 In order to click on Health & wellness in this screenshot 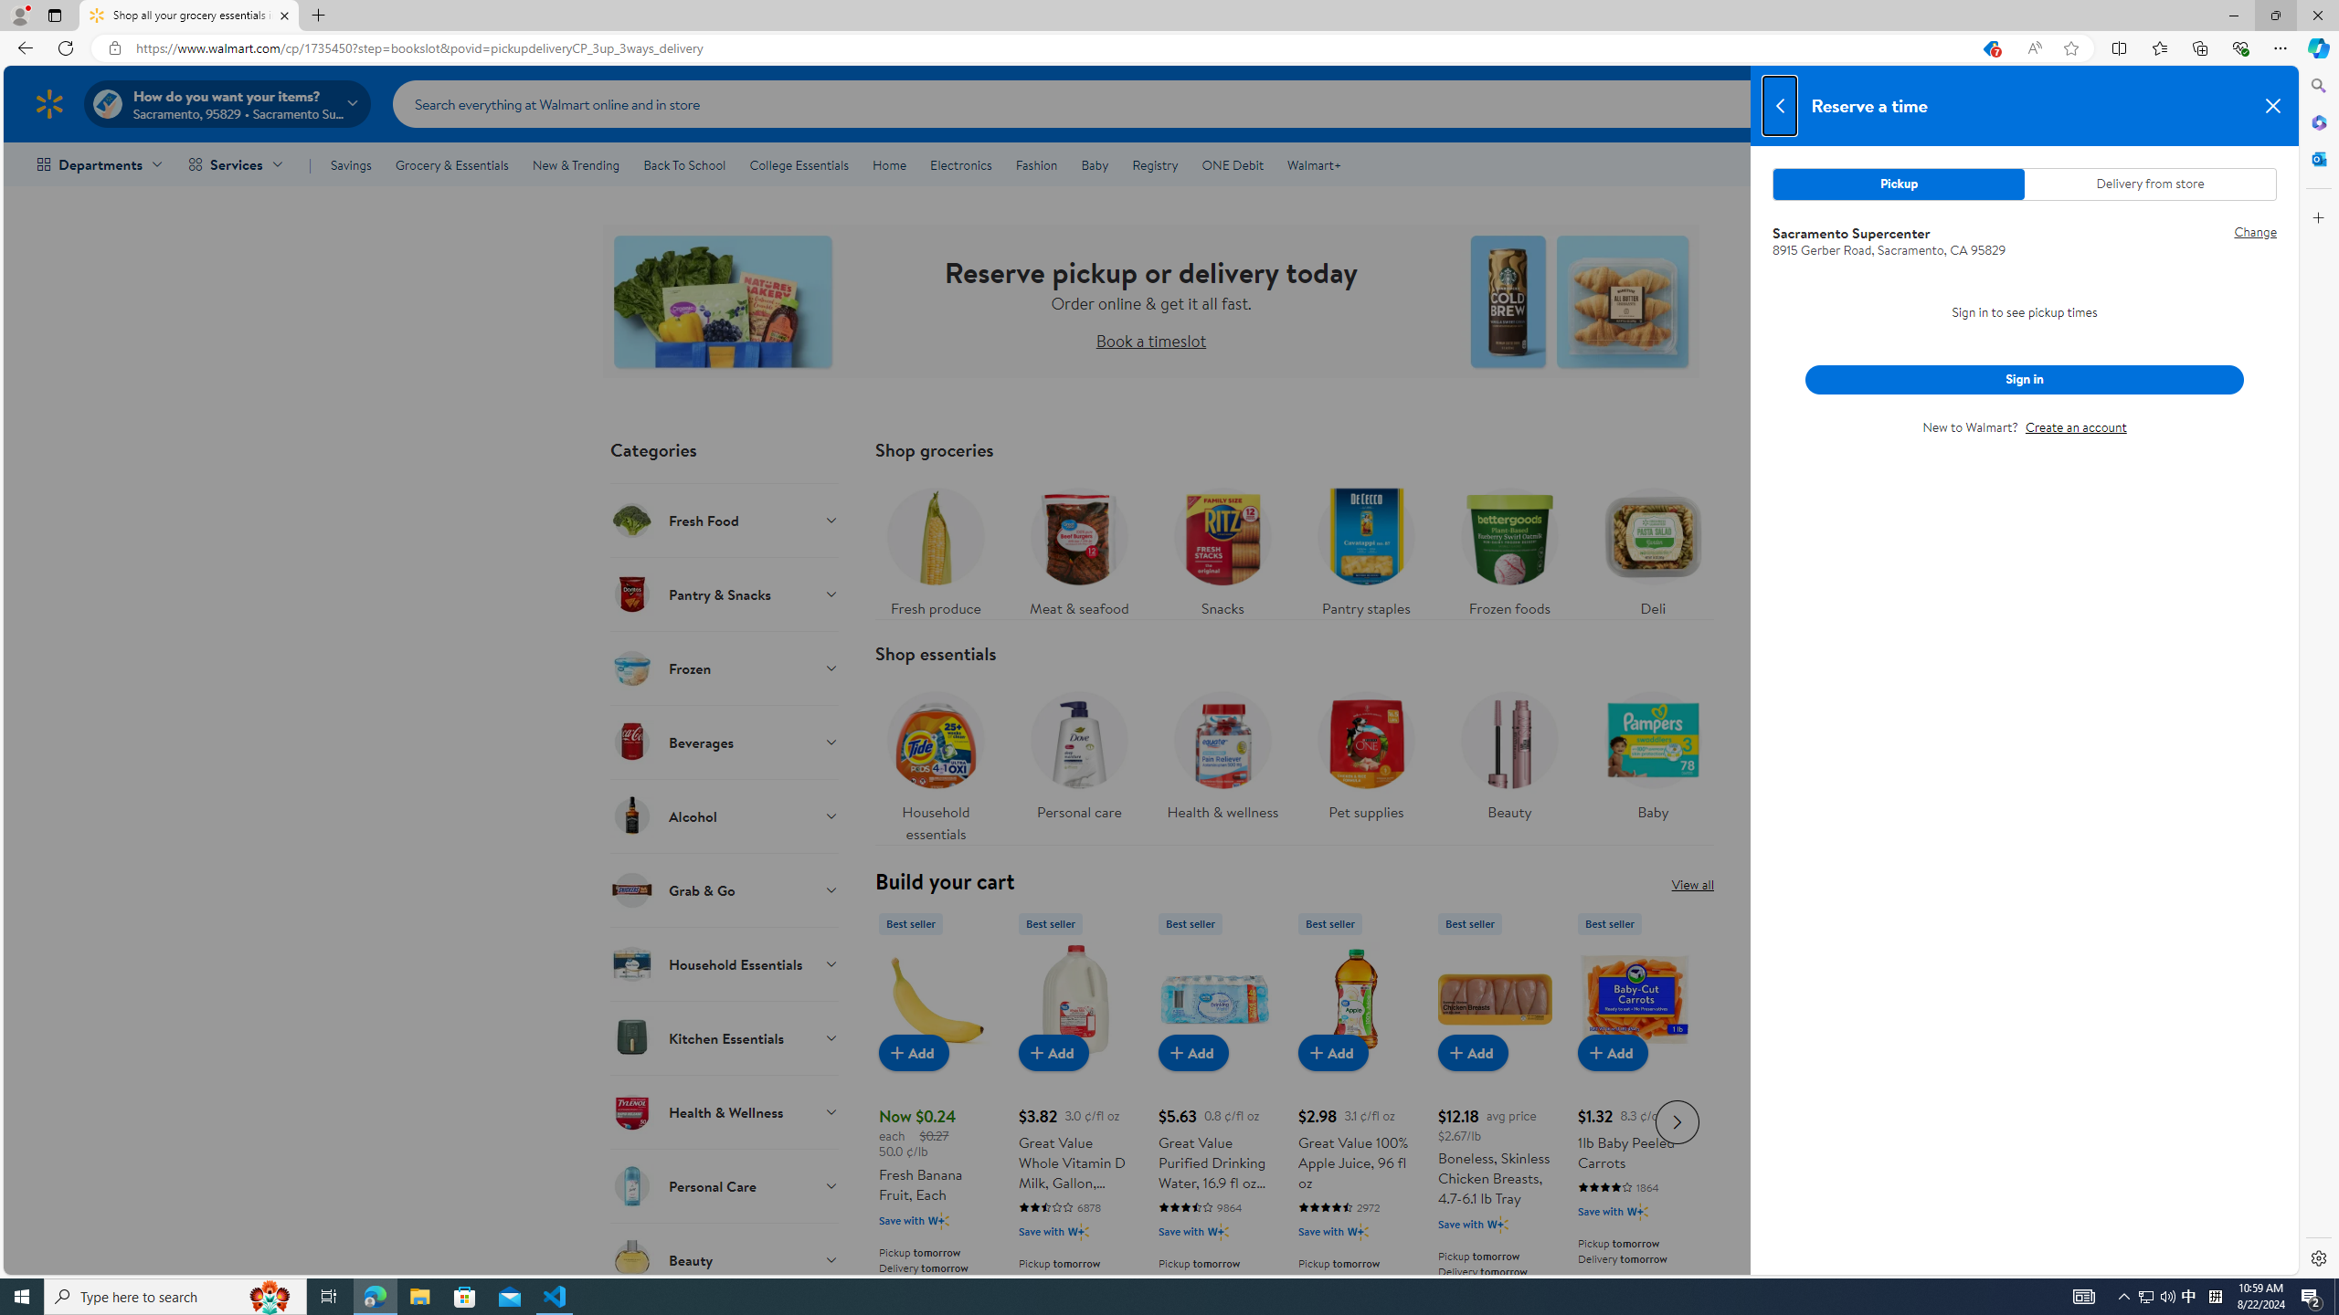, I will do `click(1222, 762)`.